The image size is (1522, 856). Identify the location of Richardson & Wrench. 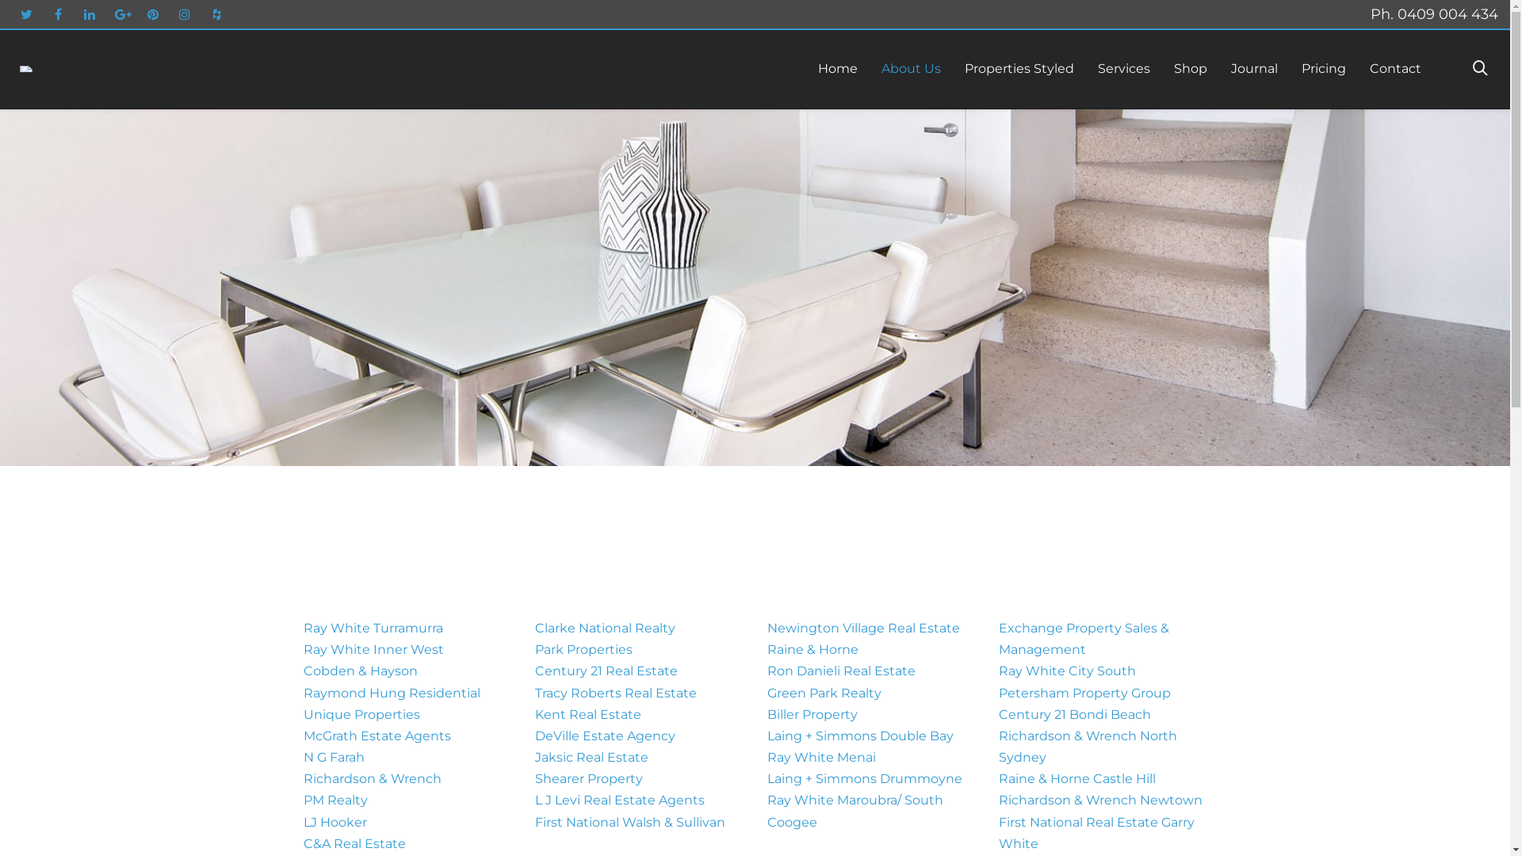
(372, 778).